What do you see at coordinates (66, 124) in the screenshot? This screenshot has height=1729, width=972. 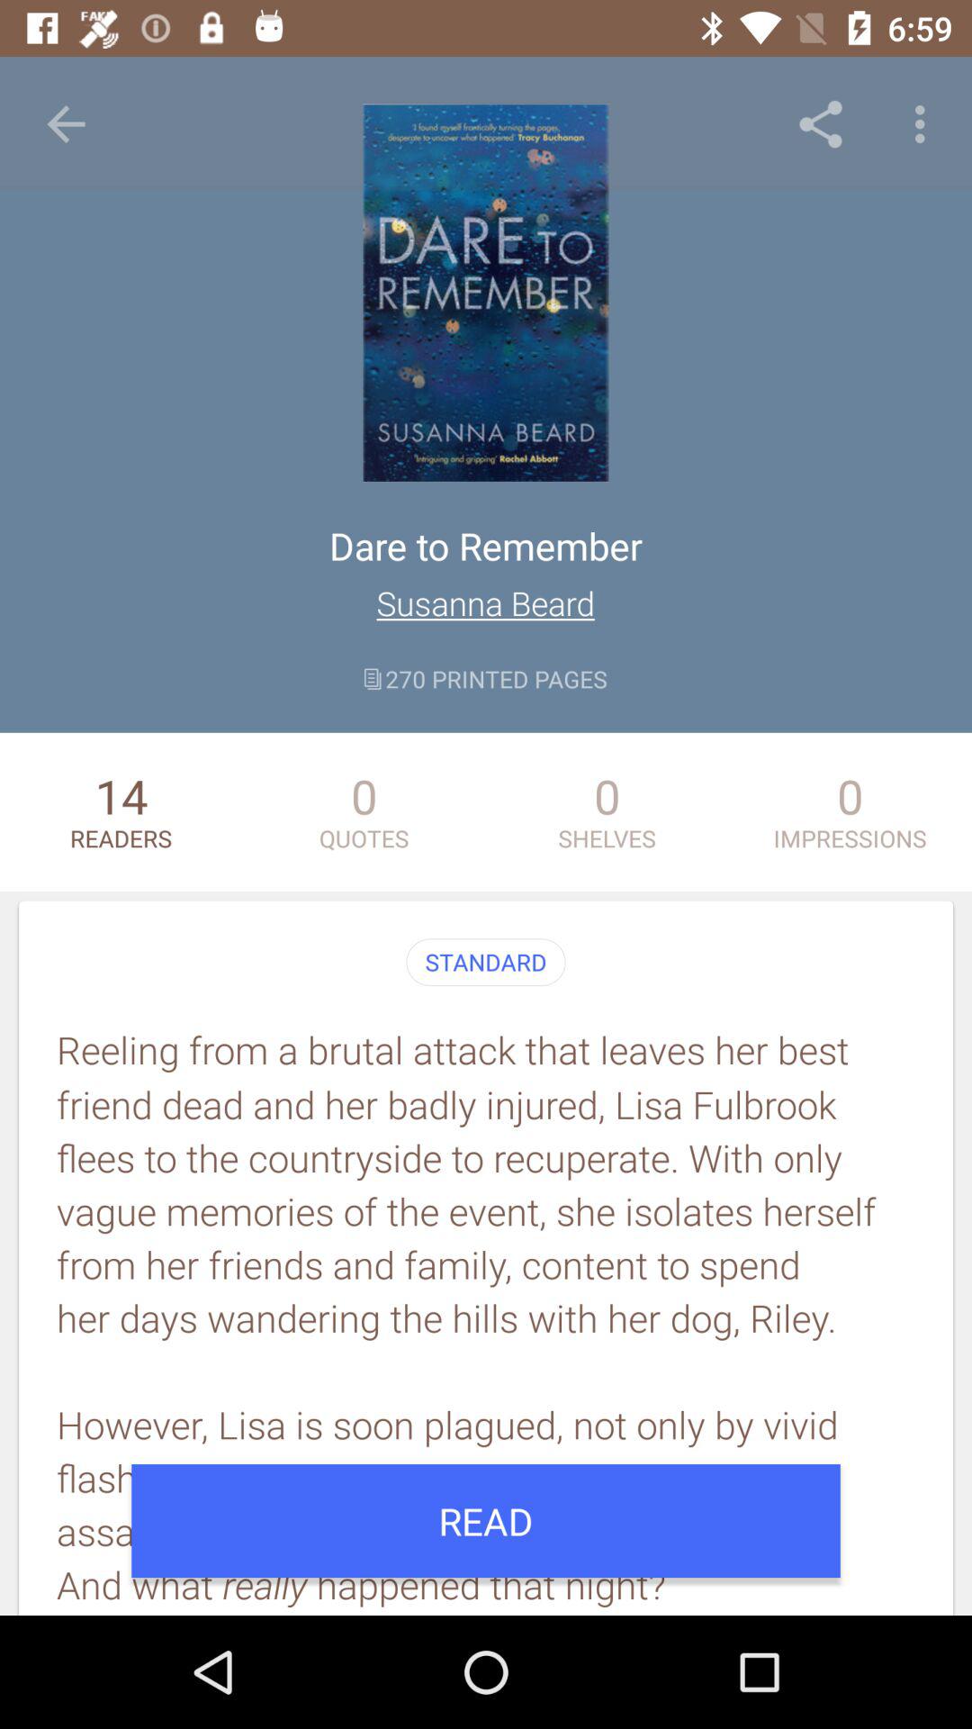 I see `choose the item above the dare to remember icon` at bounding box center [66, 124].